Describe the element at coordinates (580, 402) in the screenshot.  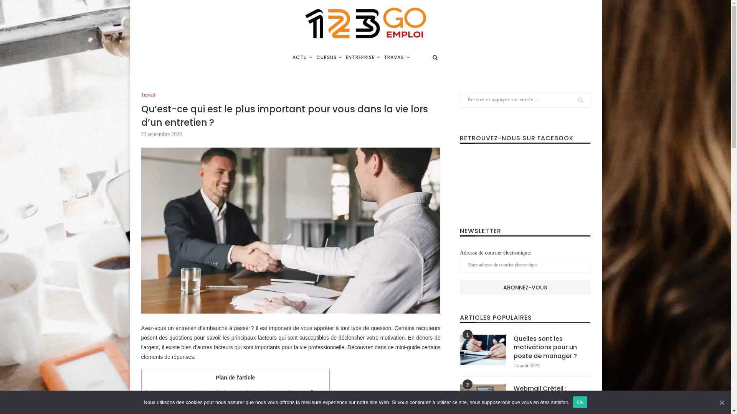
I see `Ok` at that location.